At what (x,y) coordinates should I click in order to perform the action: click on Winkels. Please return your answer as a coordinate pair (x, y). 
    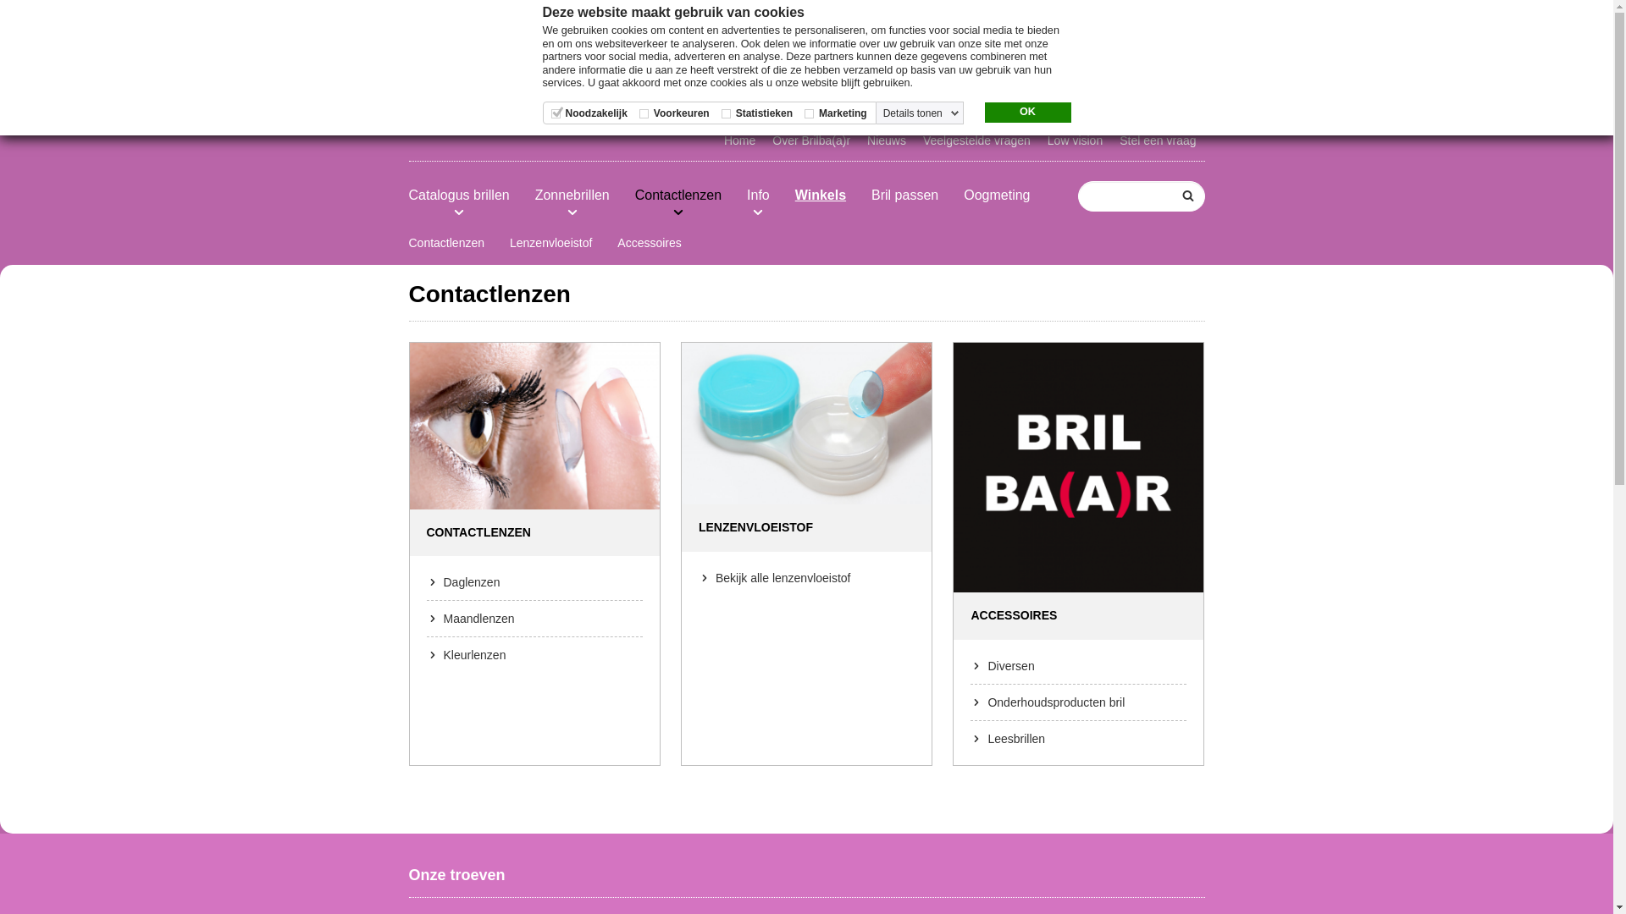
    Looking at the image, I should click on (820, 195).